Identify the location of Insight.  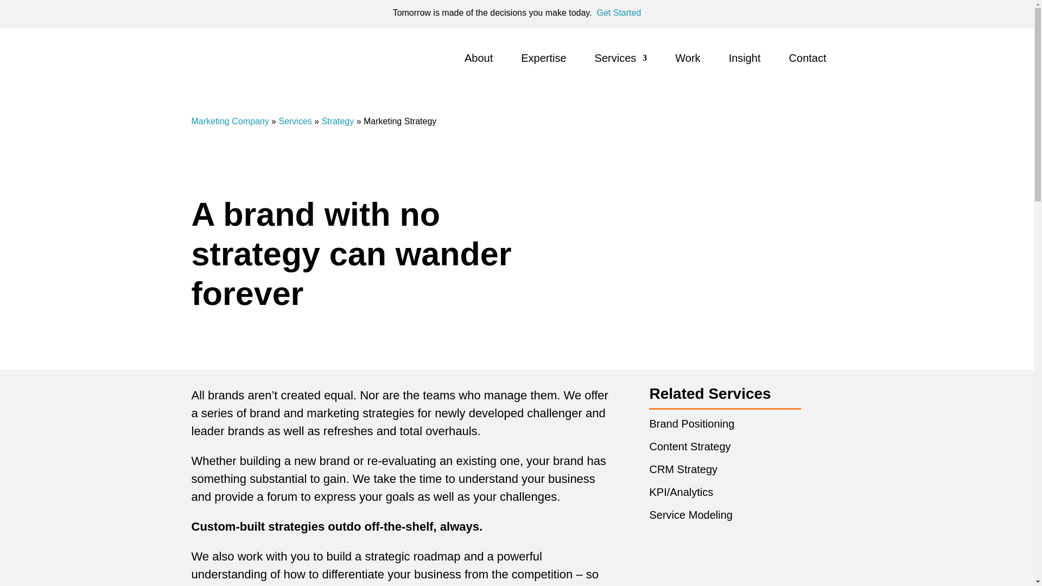
(745, 60).